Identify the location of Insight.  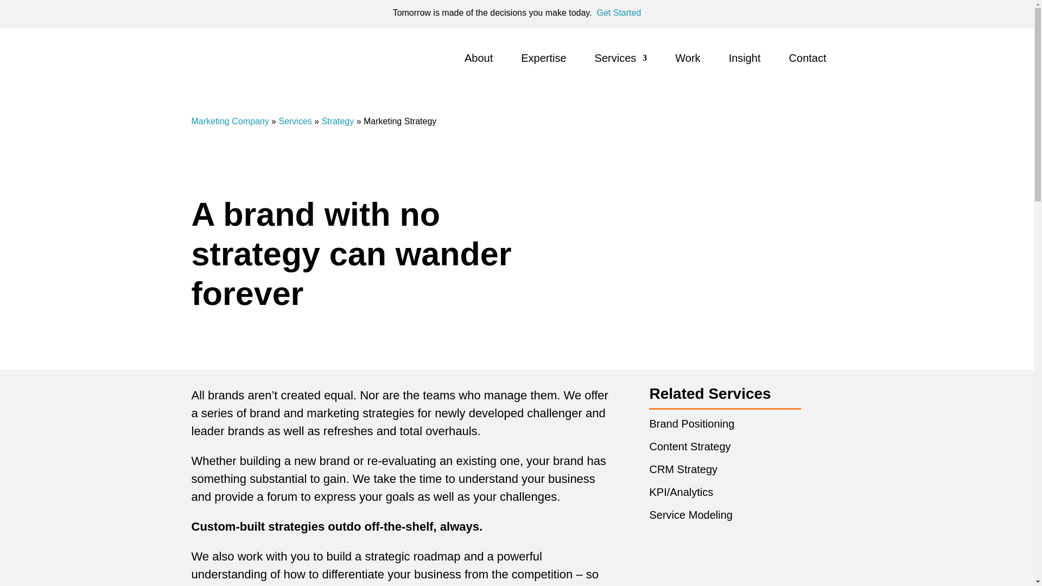
(745, 60).